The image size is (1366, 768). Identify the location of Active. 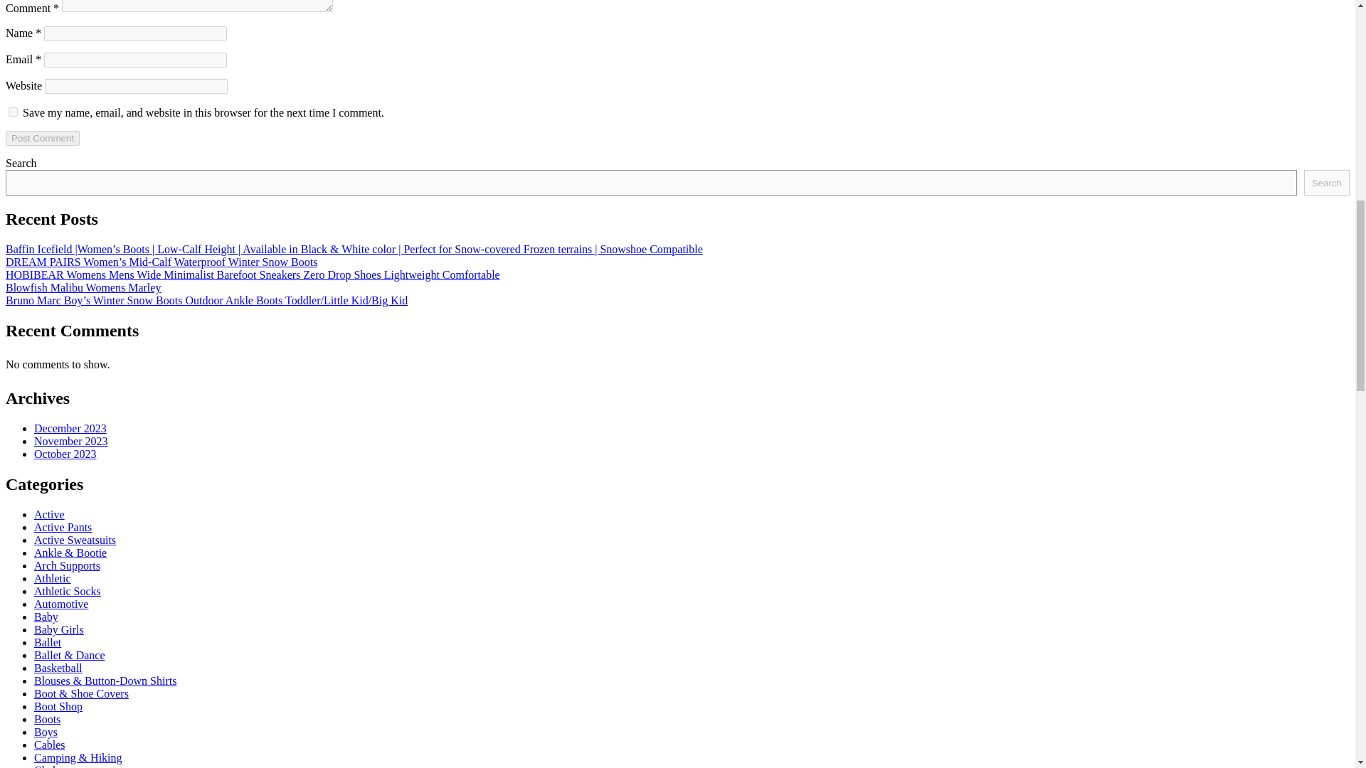
(49, 514).